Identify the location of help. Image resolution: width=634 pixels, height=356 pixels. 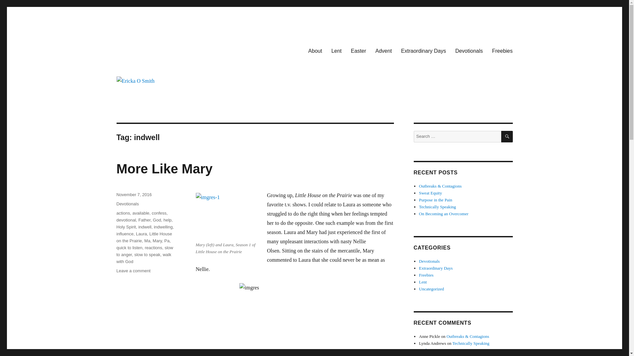
(168, 220).